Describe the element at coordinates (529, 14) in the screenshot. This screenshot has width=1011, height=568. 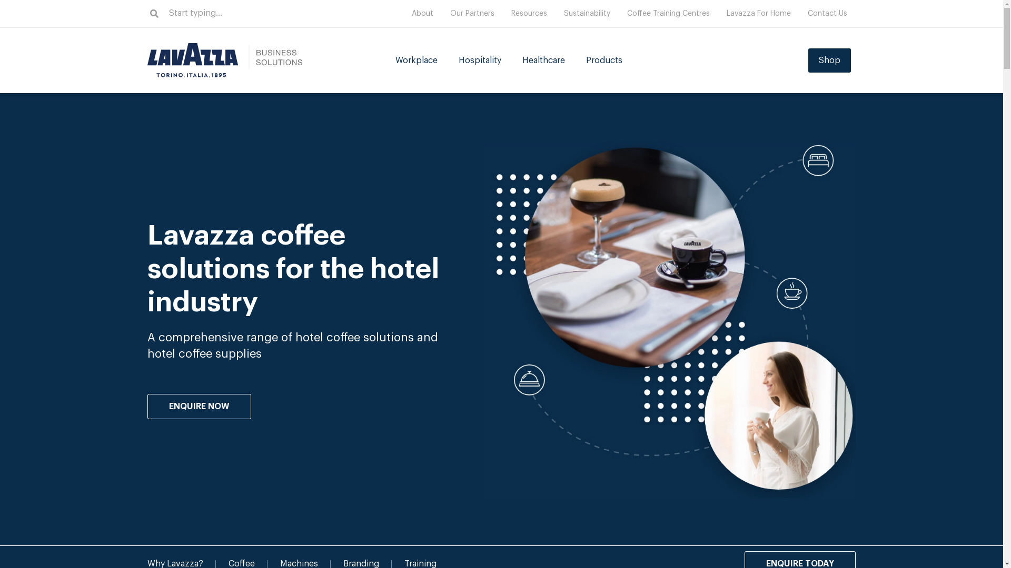
I see `Resources` at that location.